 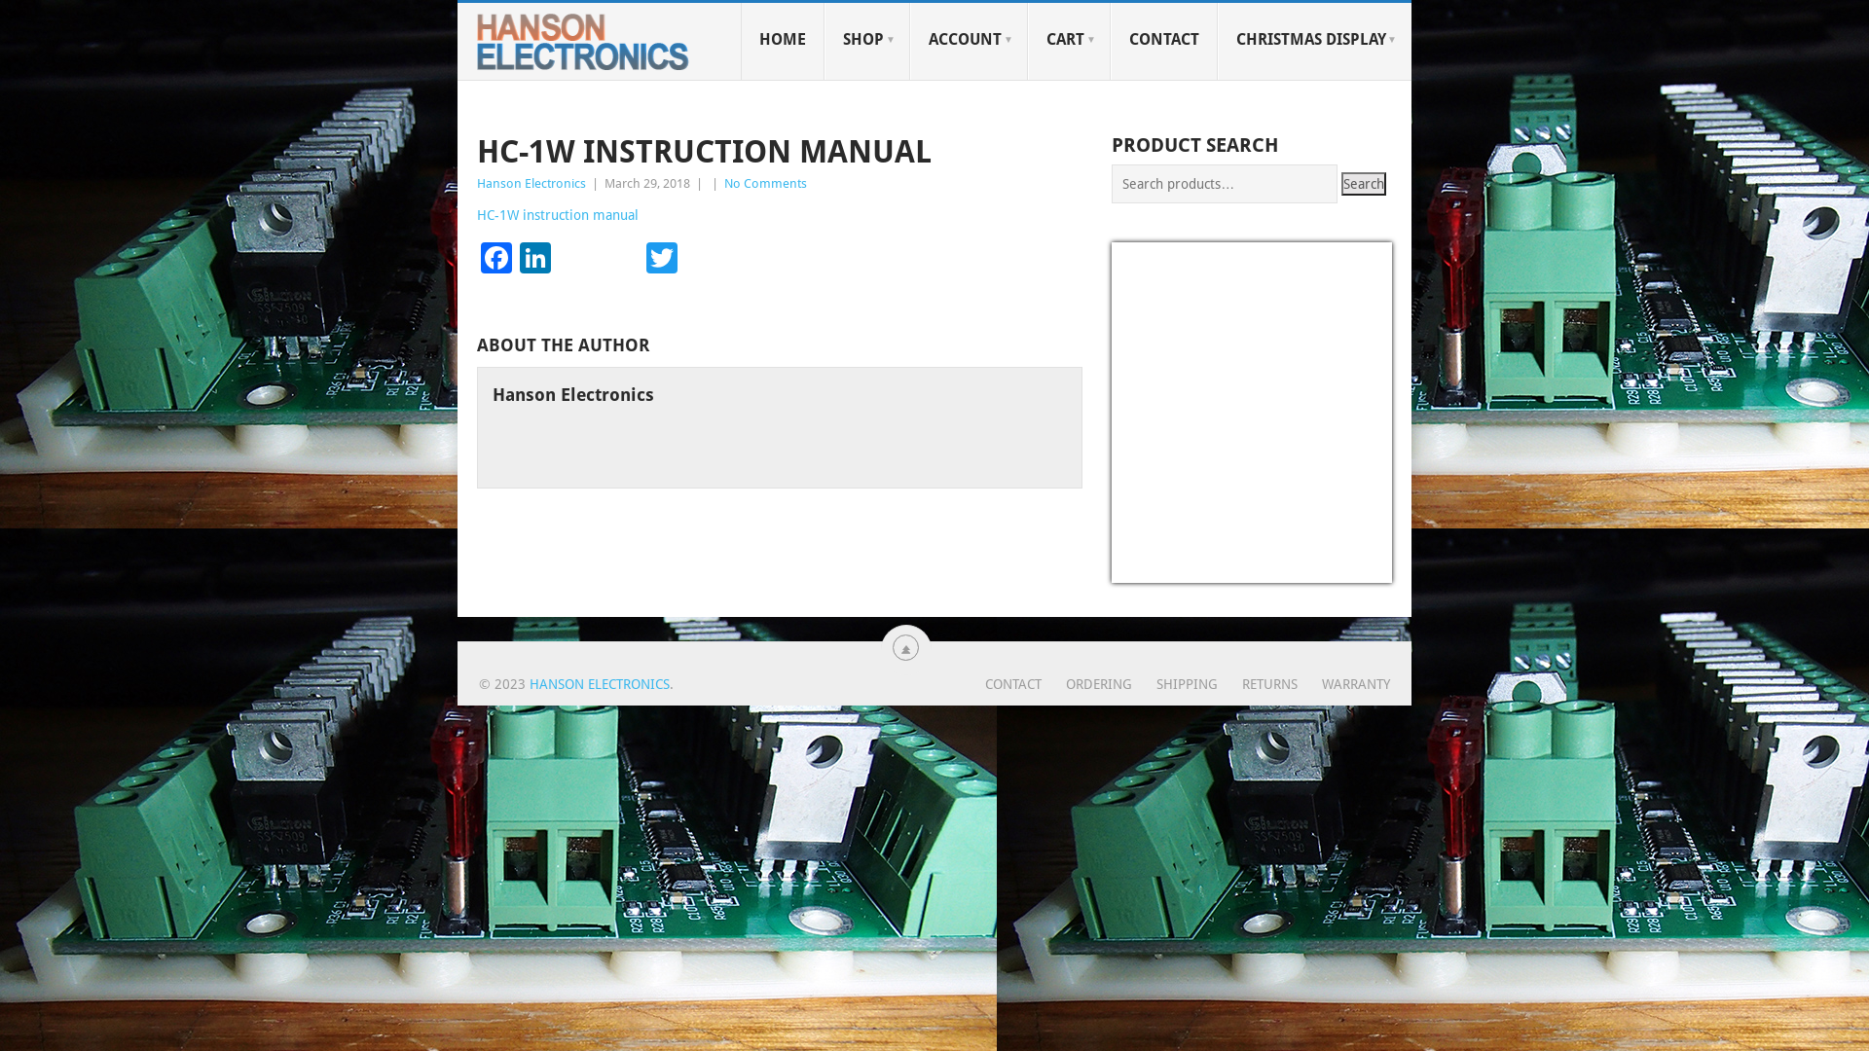 I want to click on Search, so click(x=1364, y=184).